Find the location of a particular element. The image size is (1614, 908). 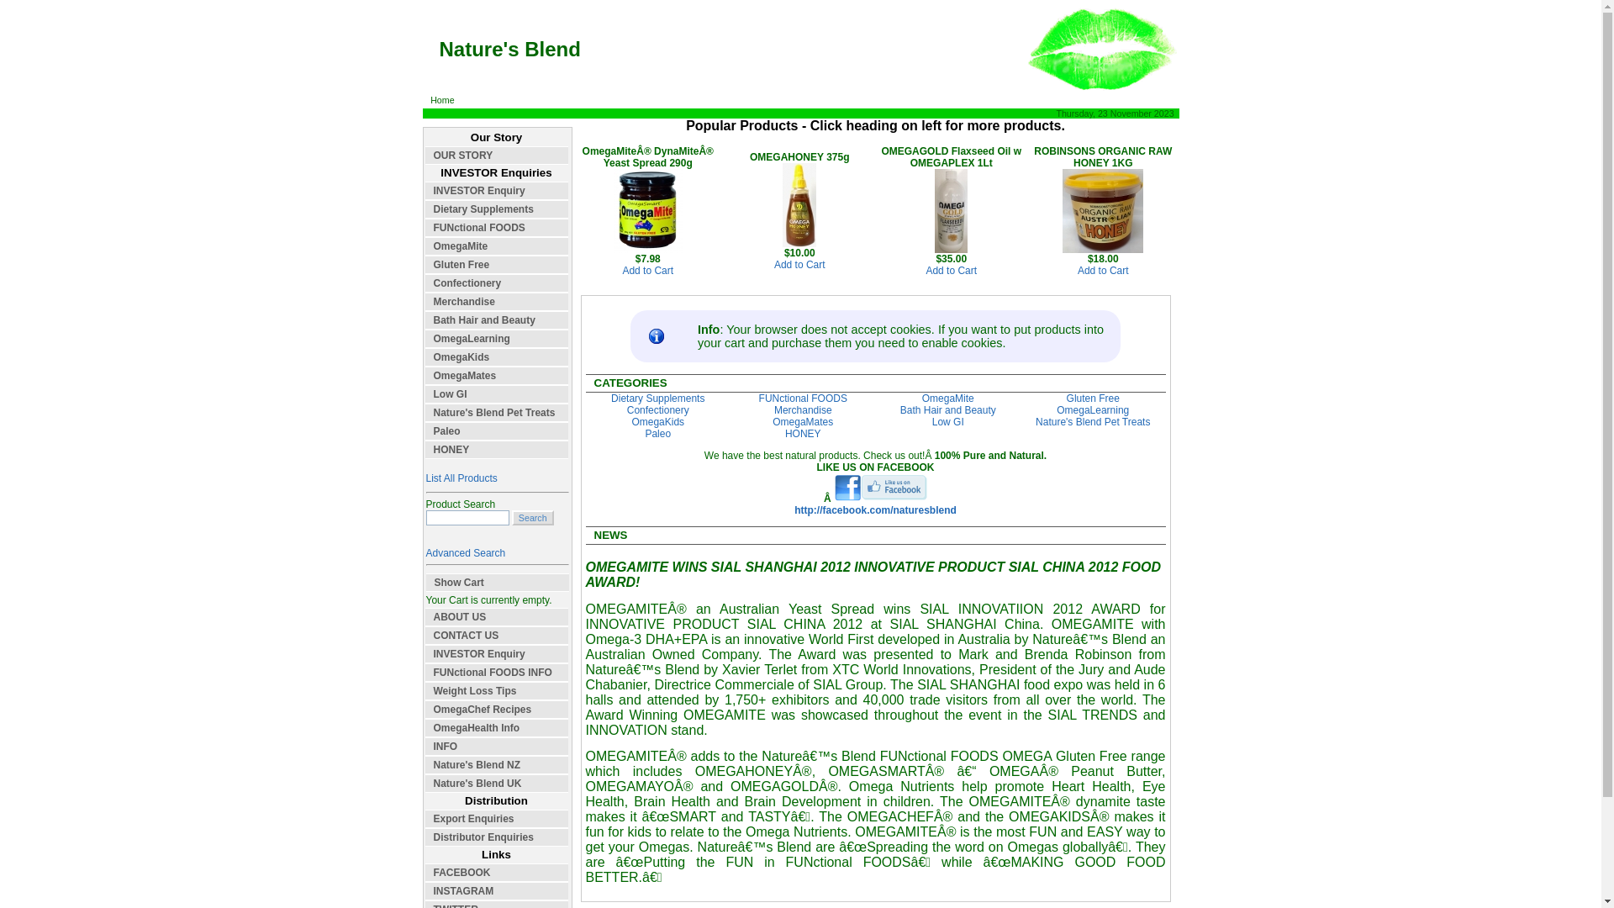

FACEBOOK is located at coordinates (497, 873).